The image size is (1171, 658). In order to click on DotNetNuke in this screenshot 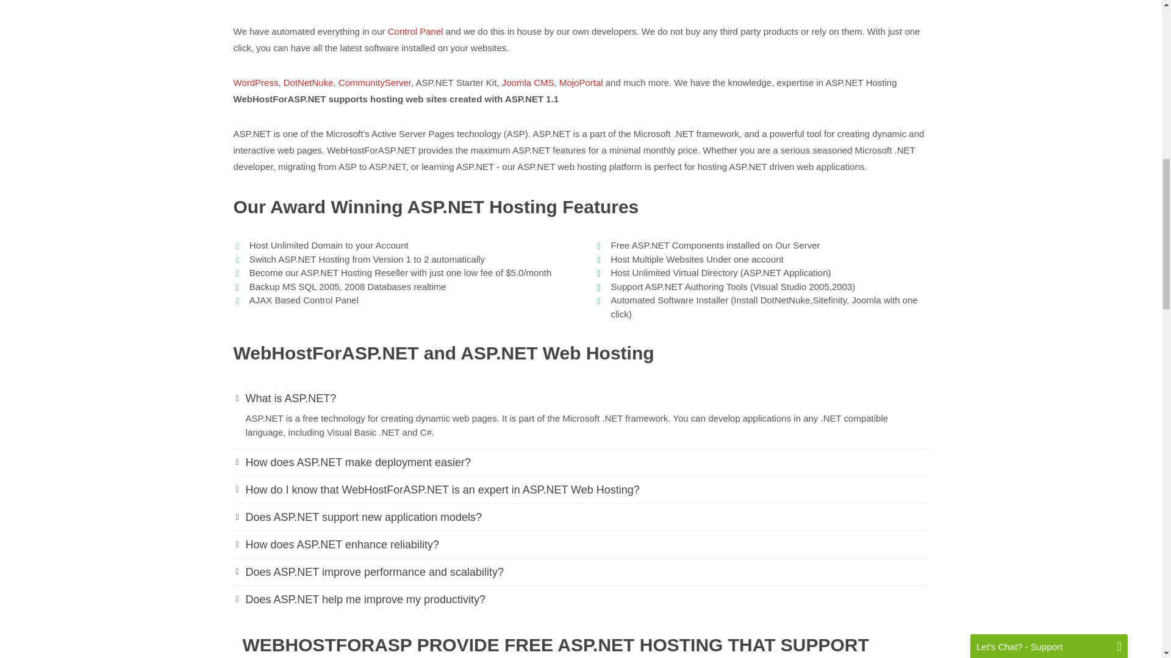, I will do `click(309, 82)`.